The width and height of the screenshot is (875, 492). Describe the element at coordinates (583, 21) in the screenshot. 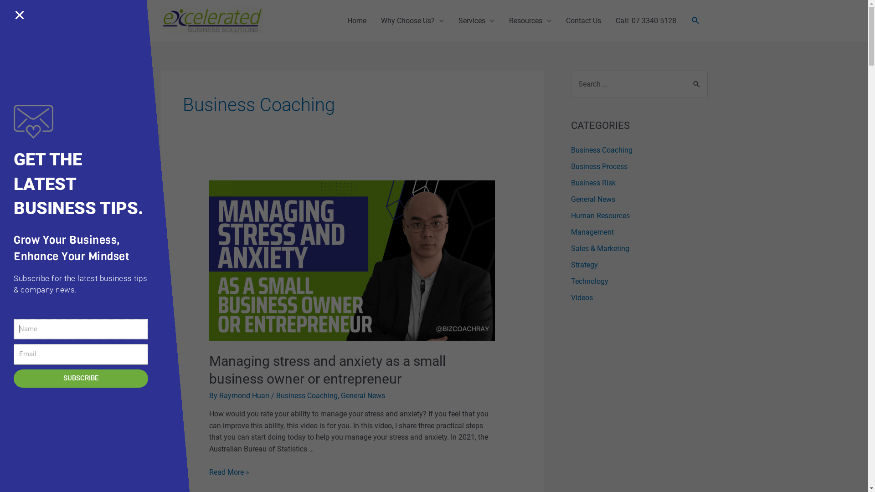

I see `Contact Us` at that location.